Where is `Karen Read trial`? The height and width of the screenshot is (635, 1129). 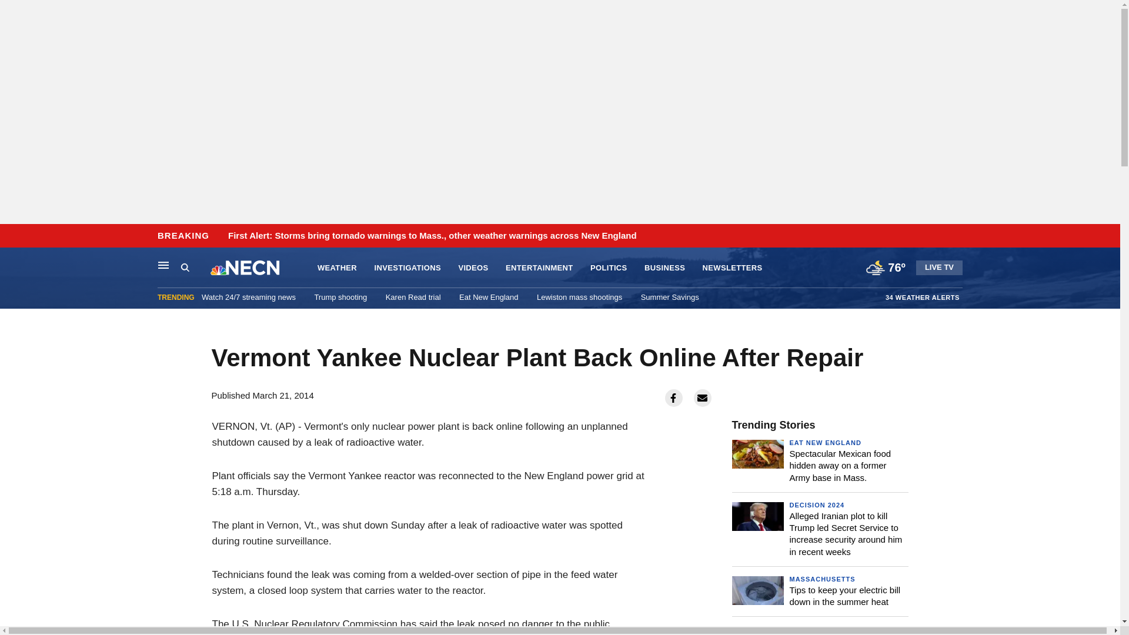
Karen Read trial is located at coordinates (413, 297).